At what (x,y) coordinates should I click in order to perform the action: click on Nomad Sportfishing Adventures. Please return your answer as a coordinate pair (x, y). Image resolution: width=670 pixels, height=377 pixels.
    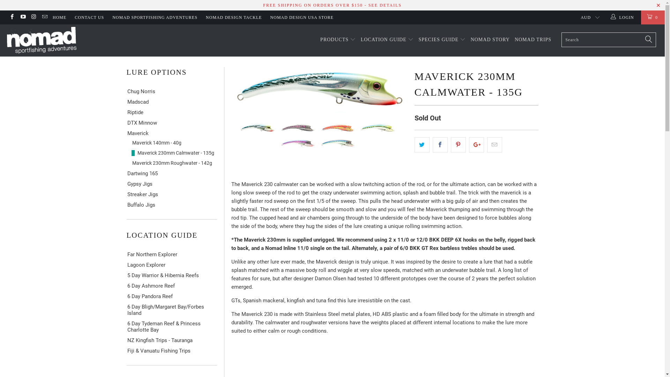
    Looking at the image, I should click on (57, 40).